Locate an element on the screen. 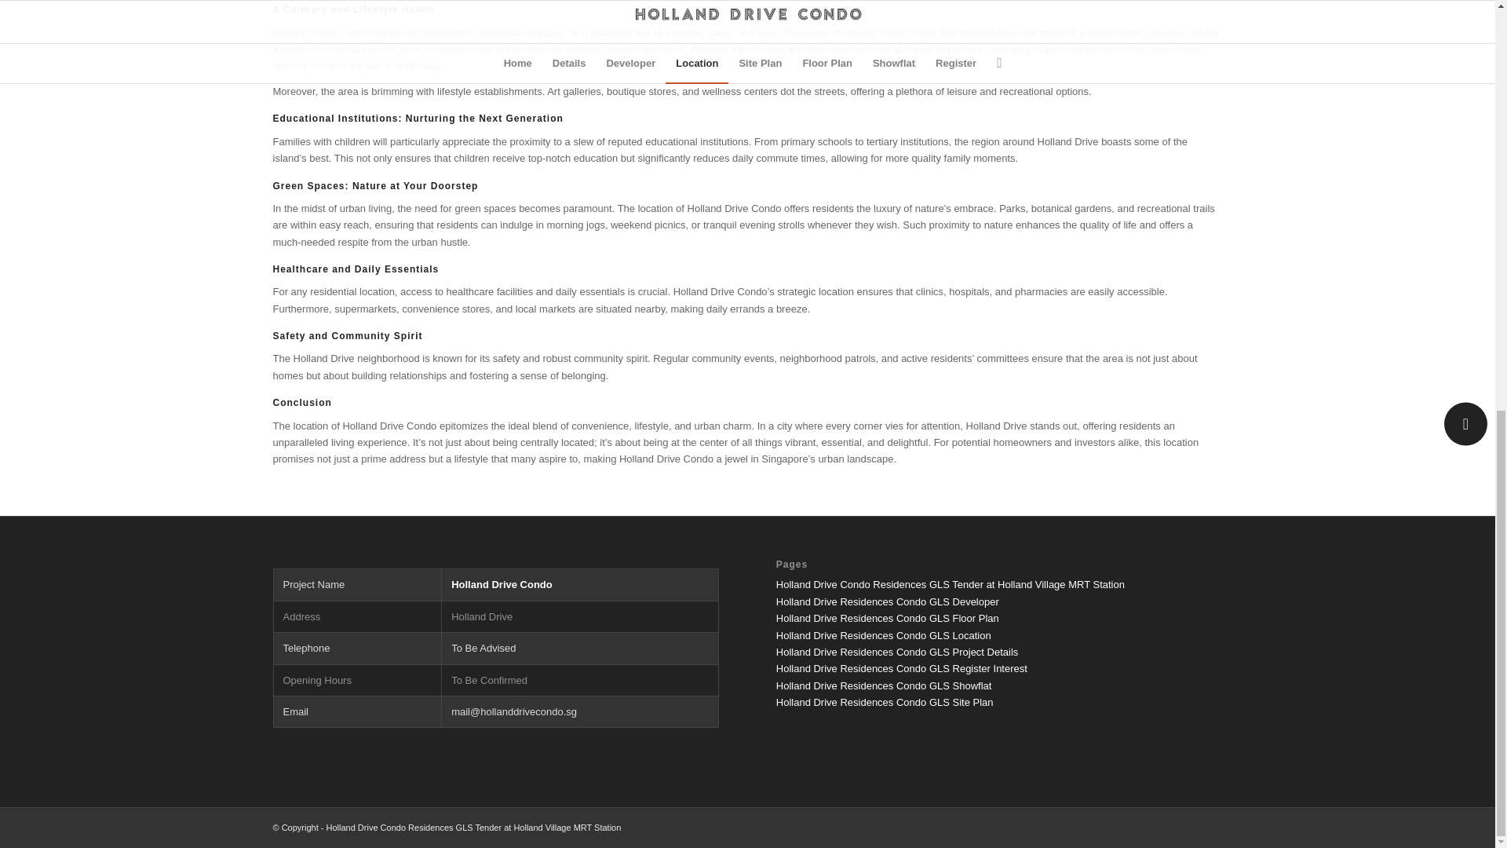 The height and width of the screenshot is (848, 1507). Holland Drive Residences Condo GLS Showflat is located at coordinates (884, 686).